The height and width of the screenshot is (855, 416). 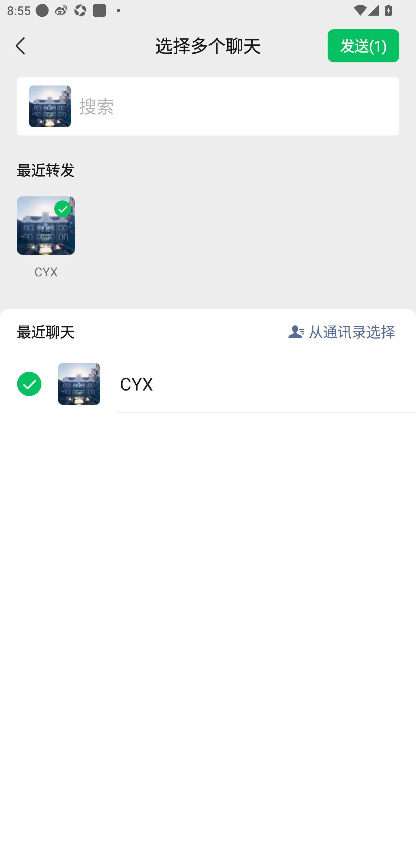 What do you see at coordinates (46, 238) in the screenshot?
I see `CYX` at bounding box center [46, 238].